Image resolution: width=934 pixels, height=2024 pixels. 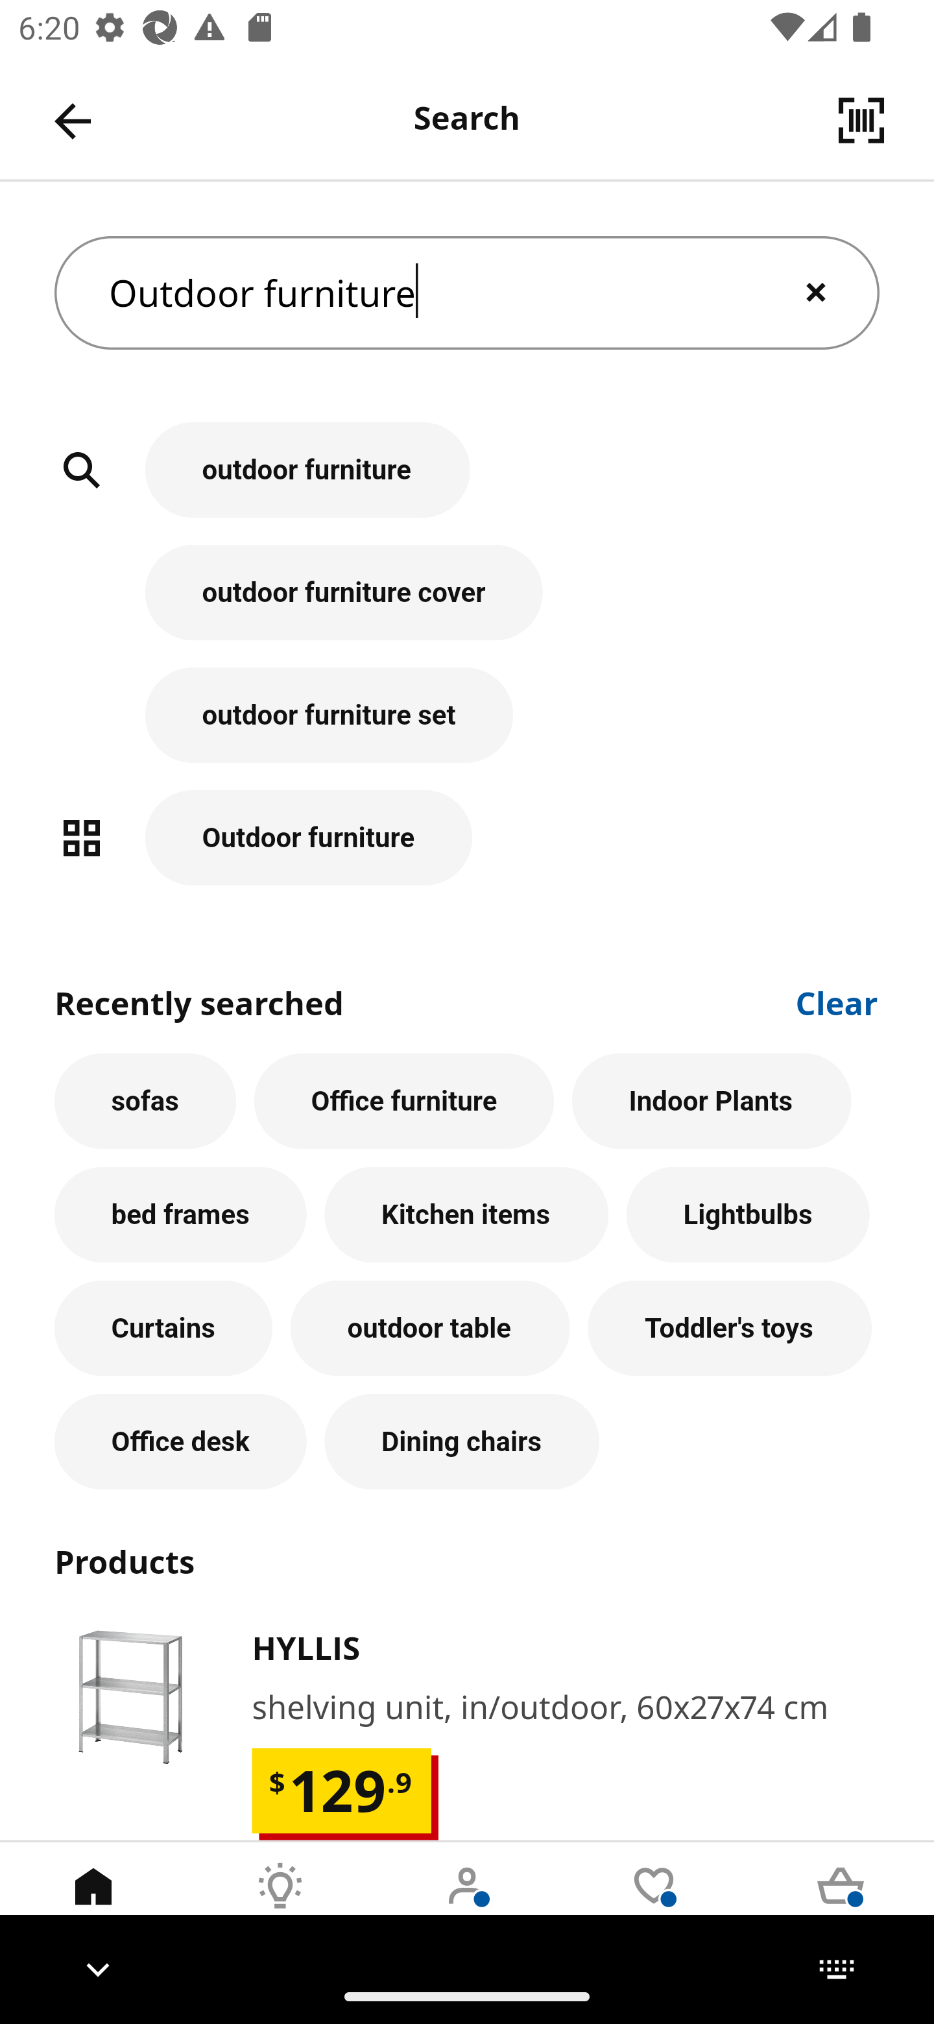 I want to click on outdoor table, so click(x=429, y=1329).